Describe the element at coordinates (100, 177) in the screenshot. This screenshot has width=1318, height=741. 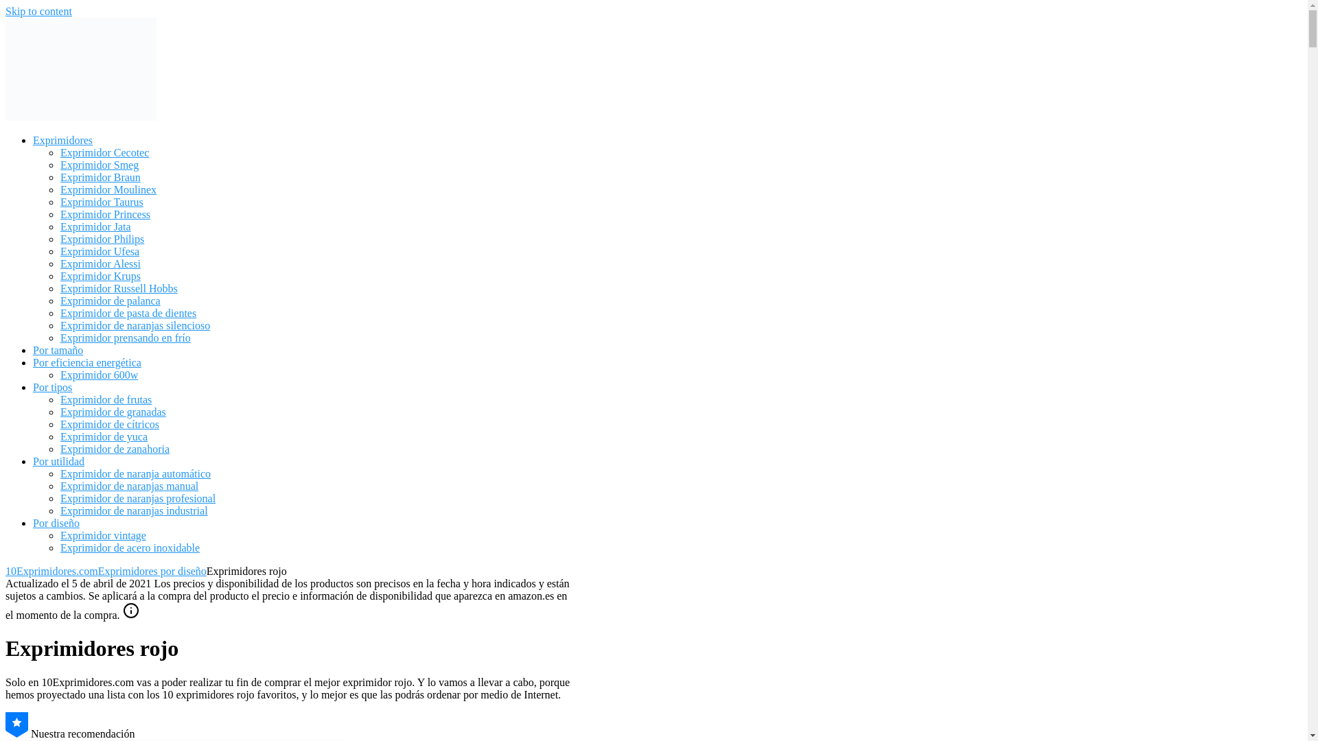
I see `Exprimidor Braun` at that location.